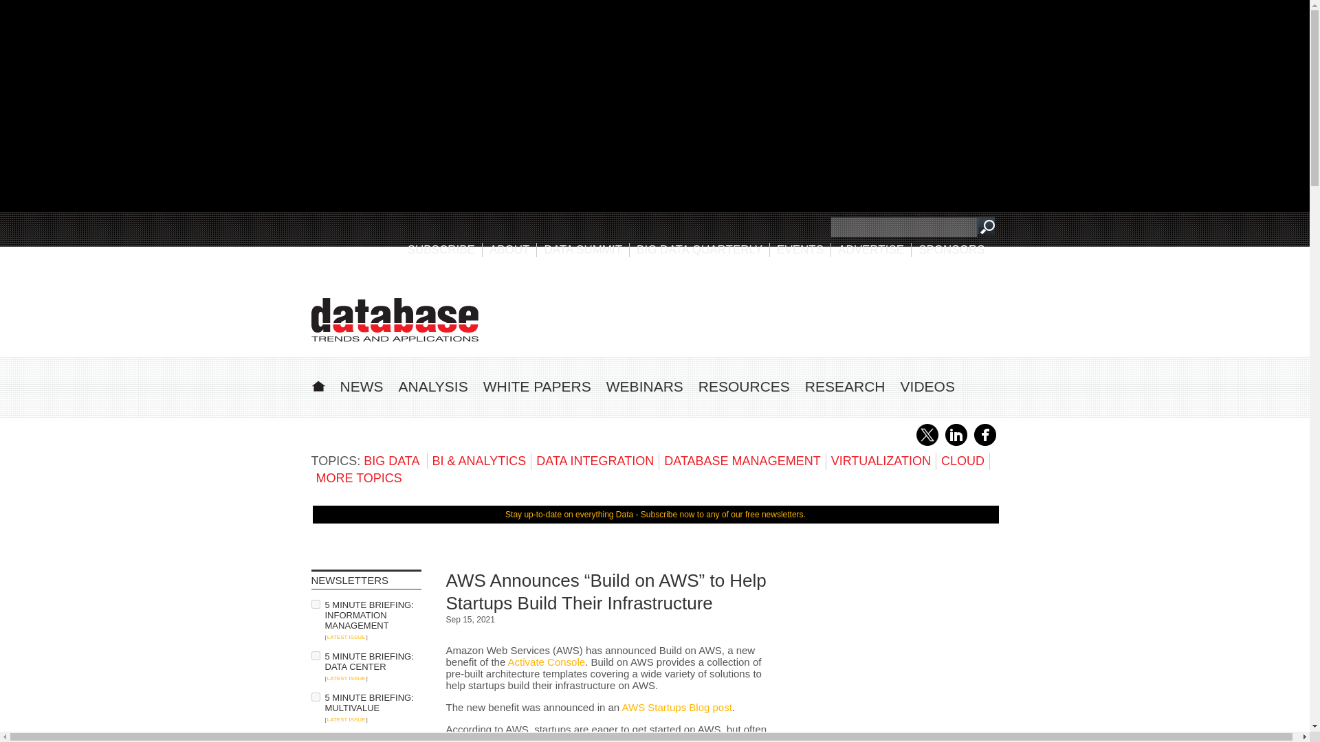 This screenshot has width=1320, height=742. Describe the element at coordinates (318, 384) in the screenshot. I see `HOME` at that location.